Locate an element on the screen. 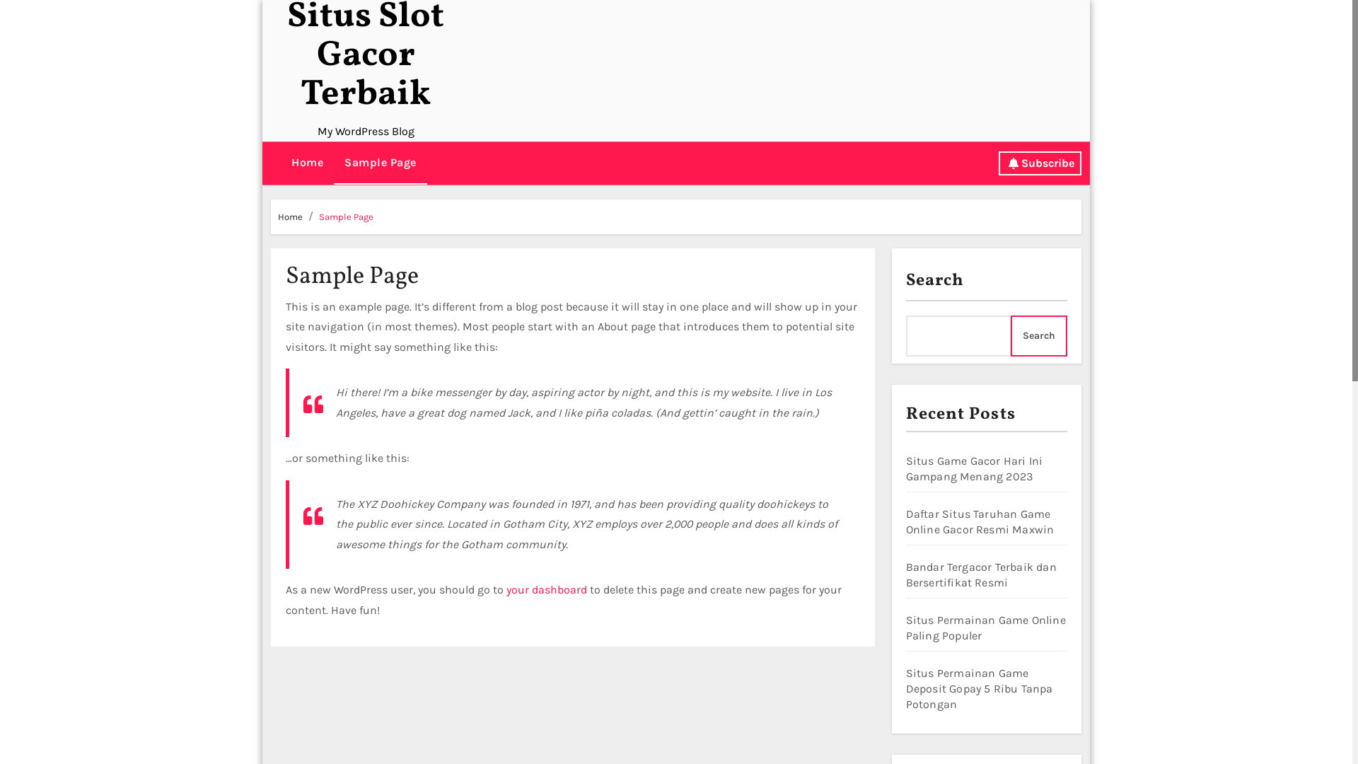  Situs Permainan Game Online Paling Populer is located at coordinates (985, 628).